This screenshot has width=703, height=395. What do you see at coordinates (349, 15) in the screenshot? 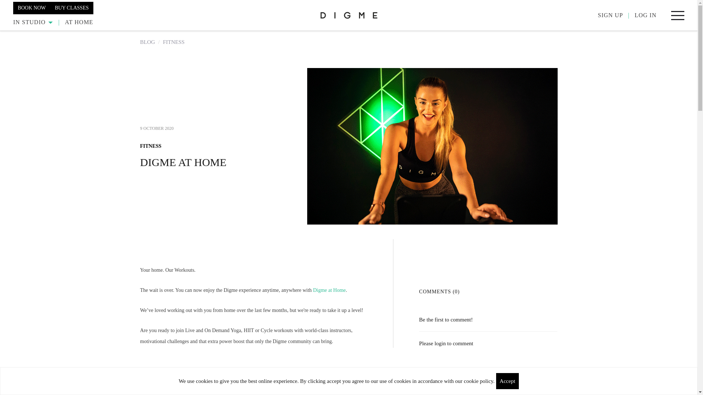
I see `Digme` at bounding box center [349, 15].